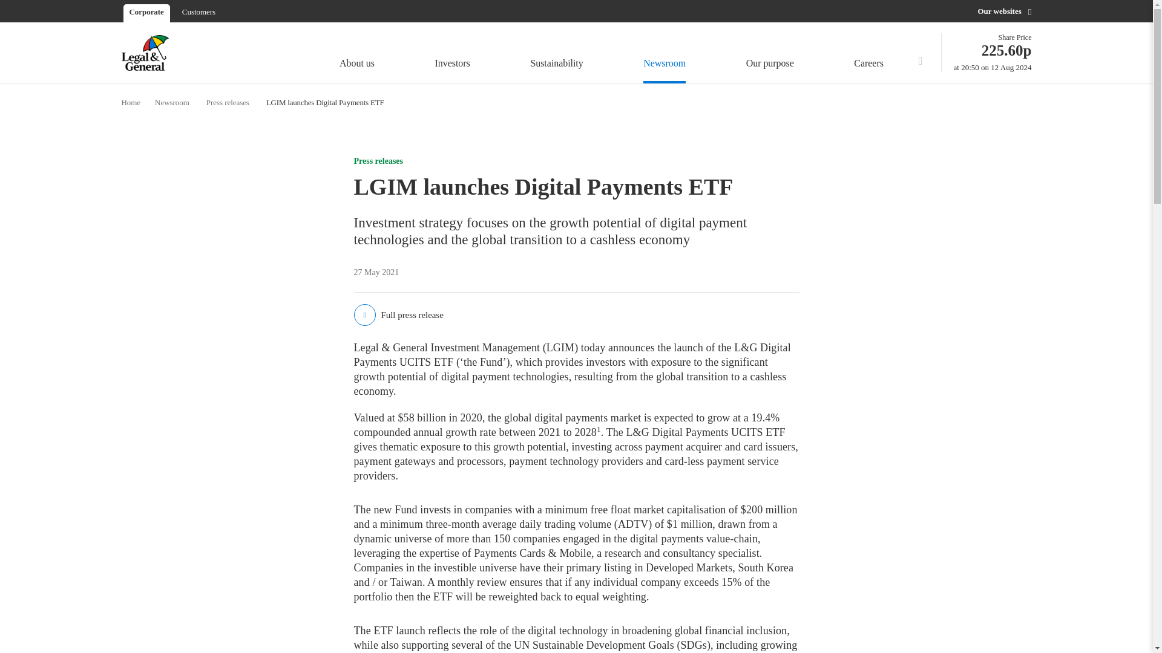 Image resolution: width=1162 pixels, height=653 pixels. Describe the element at coordinates (556, 54) in the screenshot. I see `Our websites` at that location.